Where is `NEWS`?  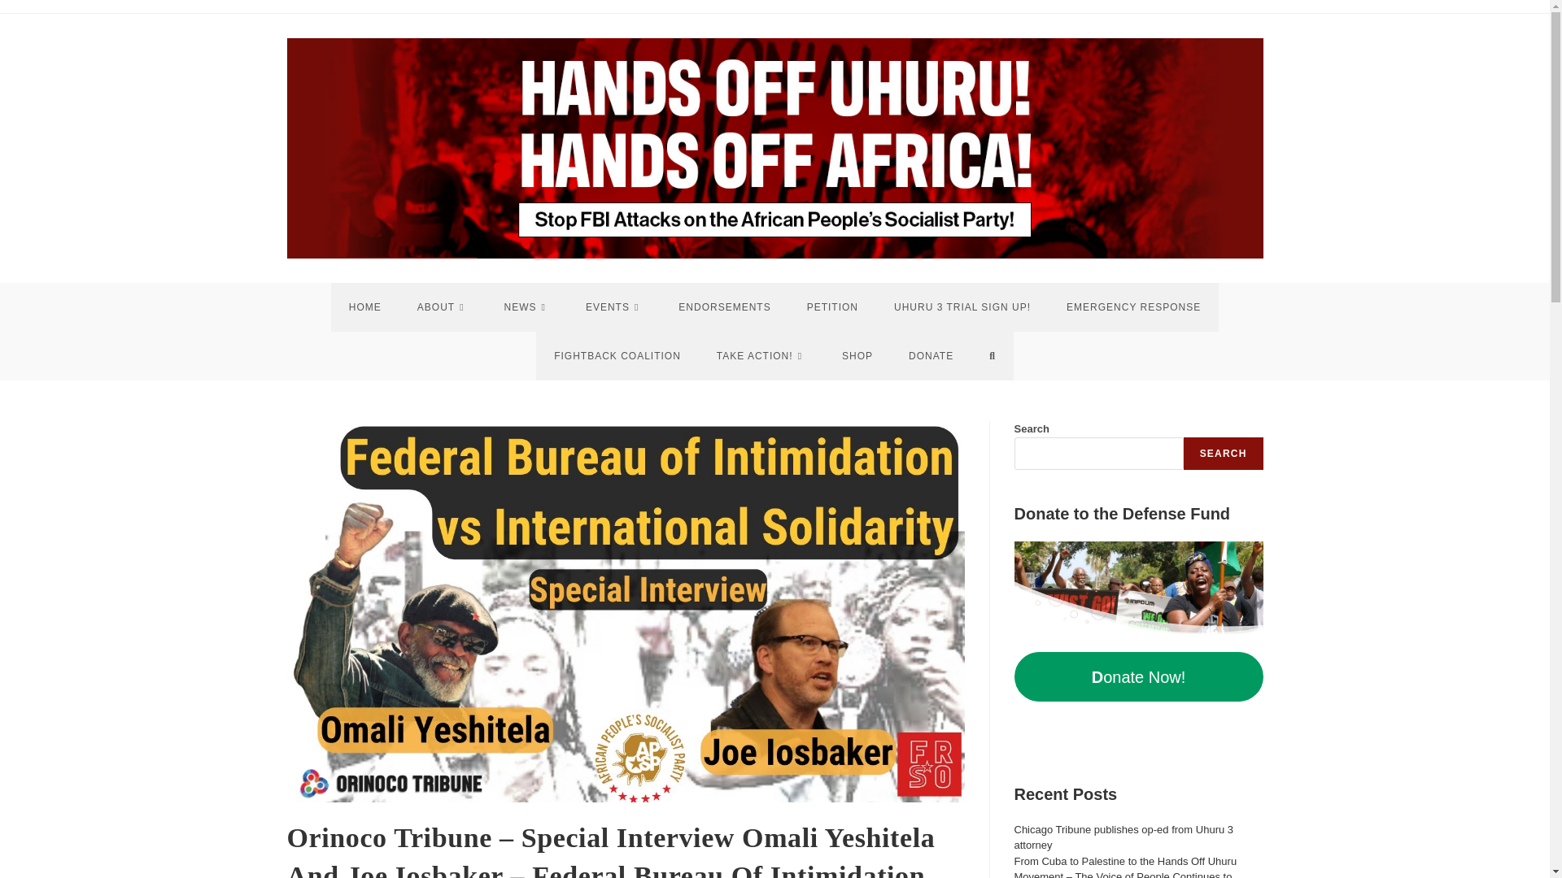
NEWS is located at coordinates (527, 307).